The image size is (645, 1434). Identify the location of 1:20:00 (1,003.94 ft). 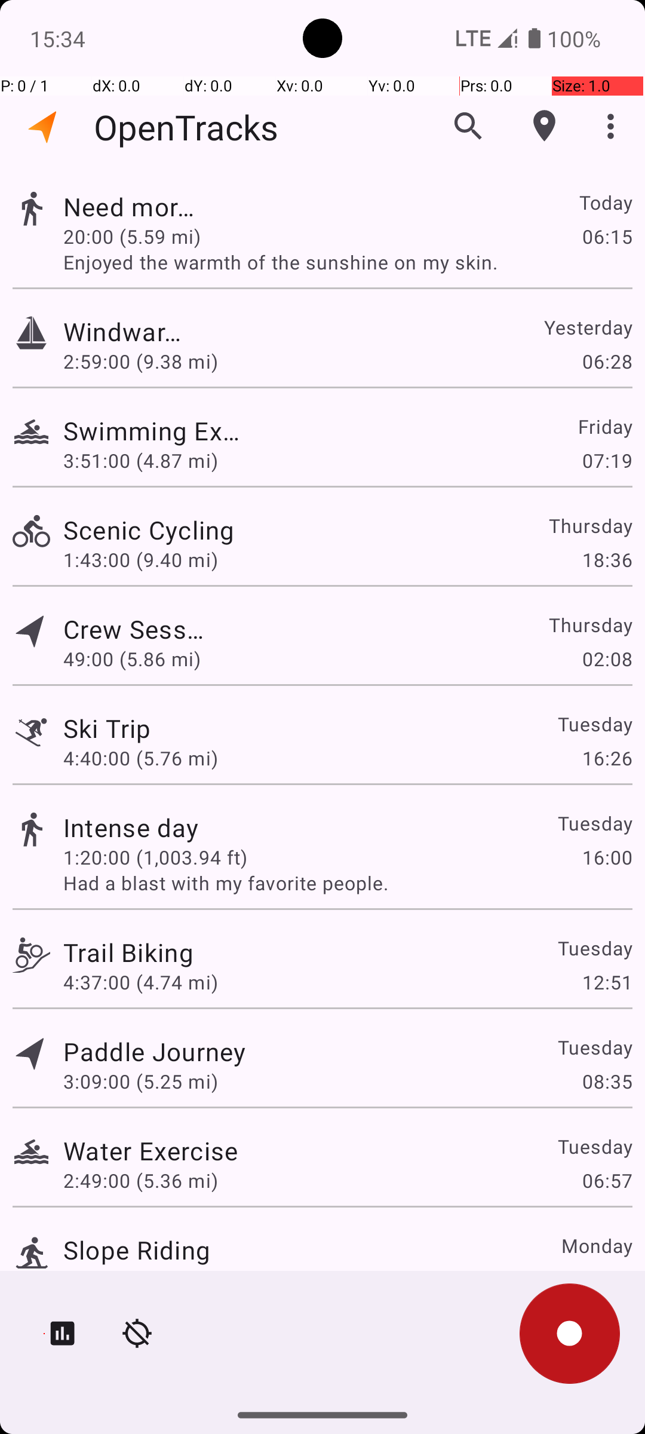
(155, 857).